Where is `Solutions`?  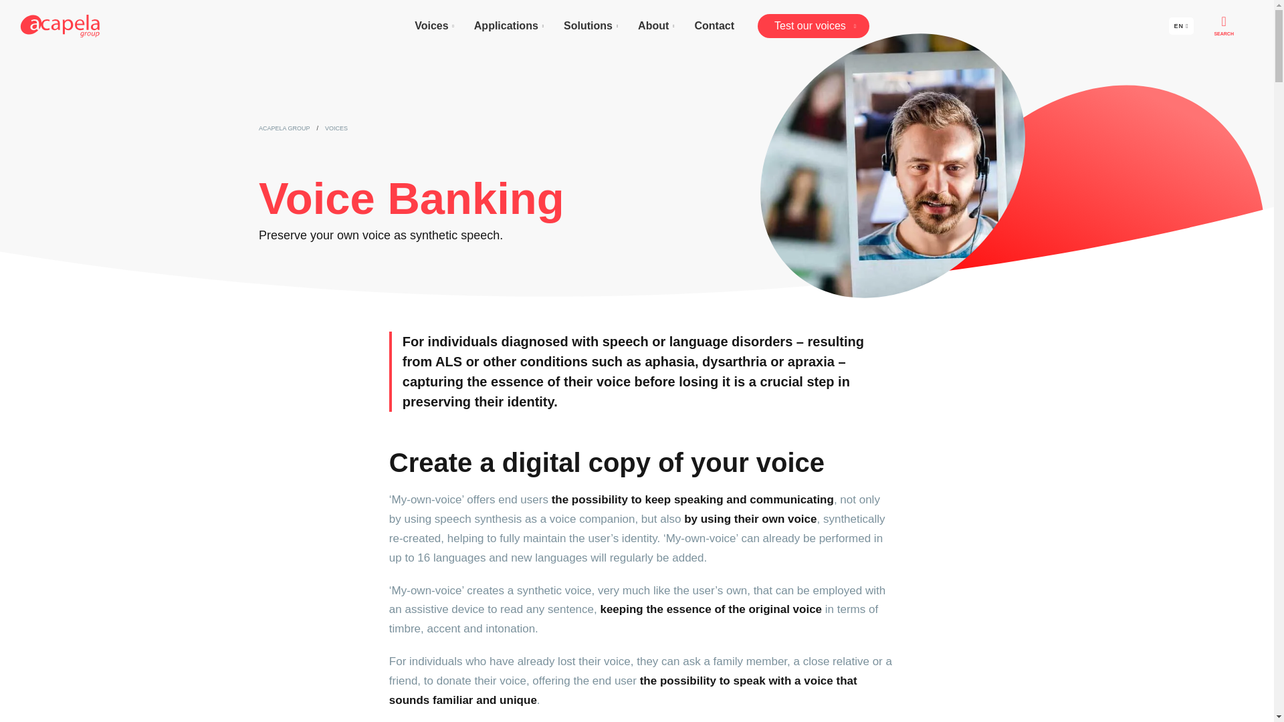
Solutions is located at coordinates (590, 25).